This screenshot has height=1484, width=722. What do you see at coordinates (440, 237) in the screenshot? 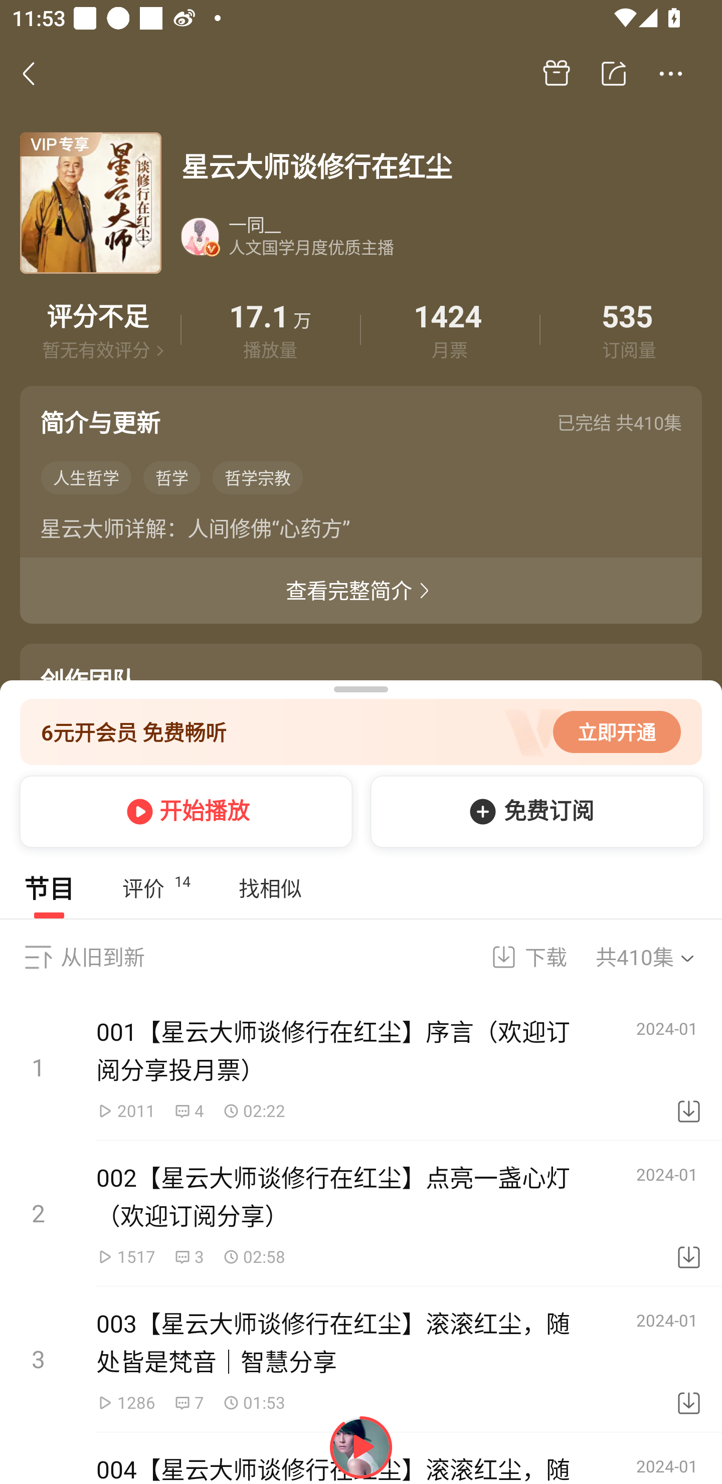
I see `一同__ 人文国学月度优质主播` at bounding box center [440, 237].